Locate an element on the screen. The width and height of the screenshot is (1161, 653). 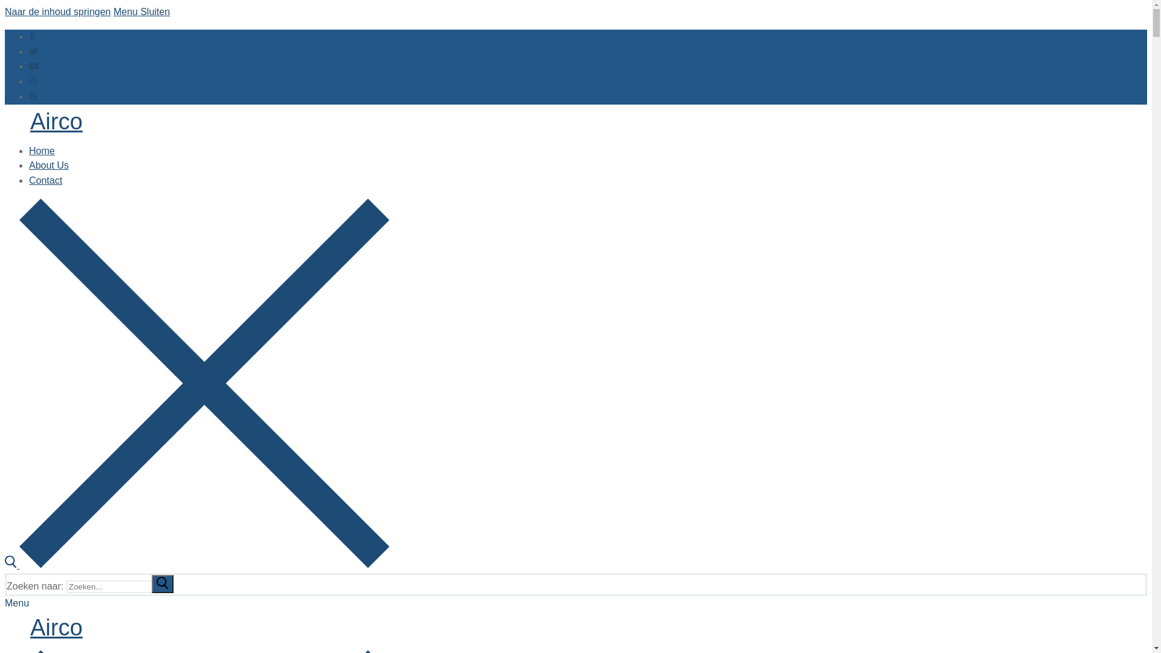
Naar de inhoud springen is located at coordinates (58, 12).